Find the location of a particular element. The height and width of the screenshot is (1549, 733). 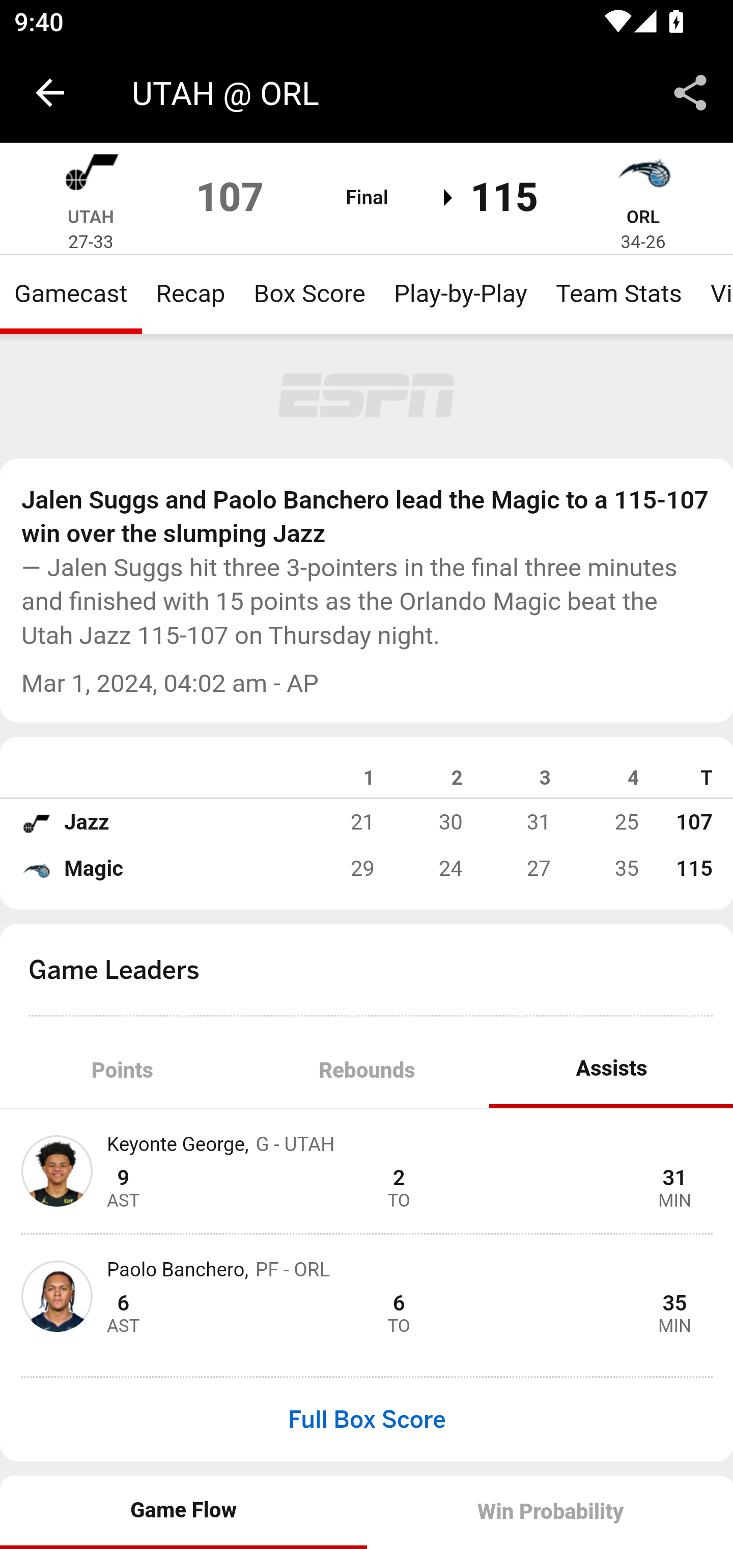

Team Stats is located at coordinates (619, 293).